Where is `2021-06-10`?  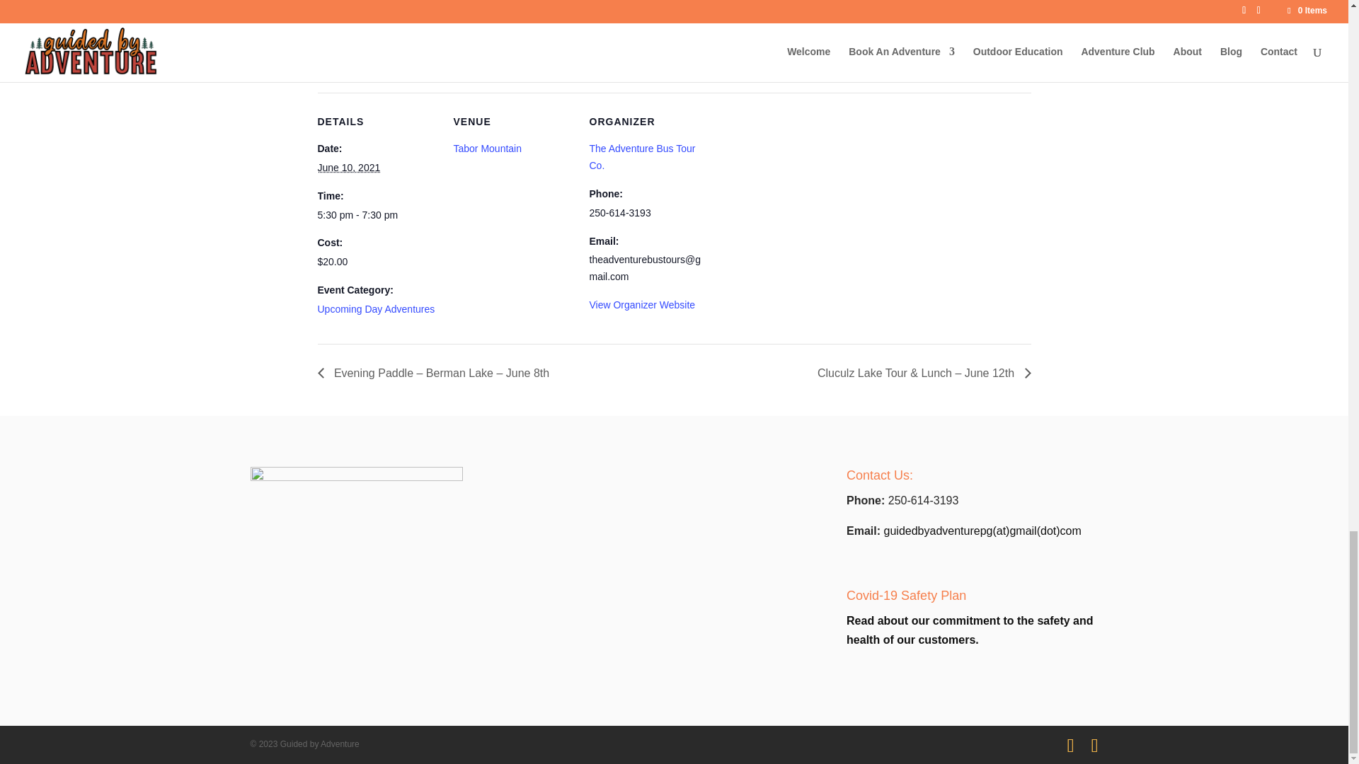
2021-06-10 is located at coordinates (377, 215).